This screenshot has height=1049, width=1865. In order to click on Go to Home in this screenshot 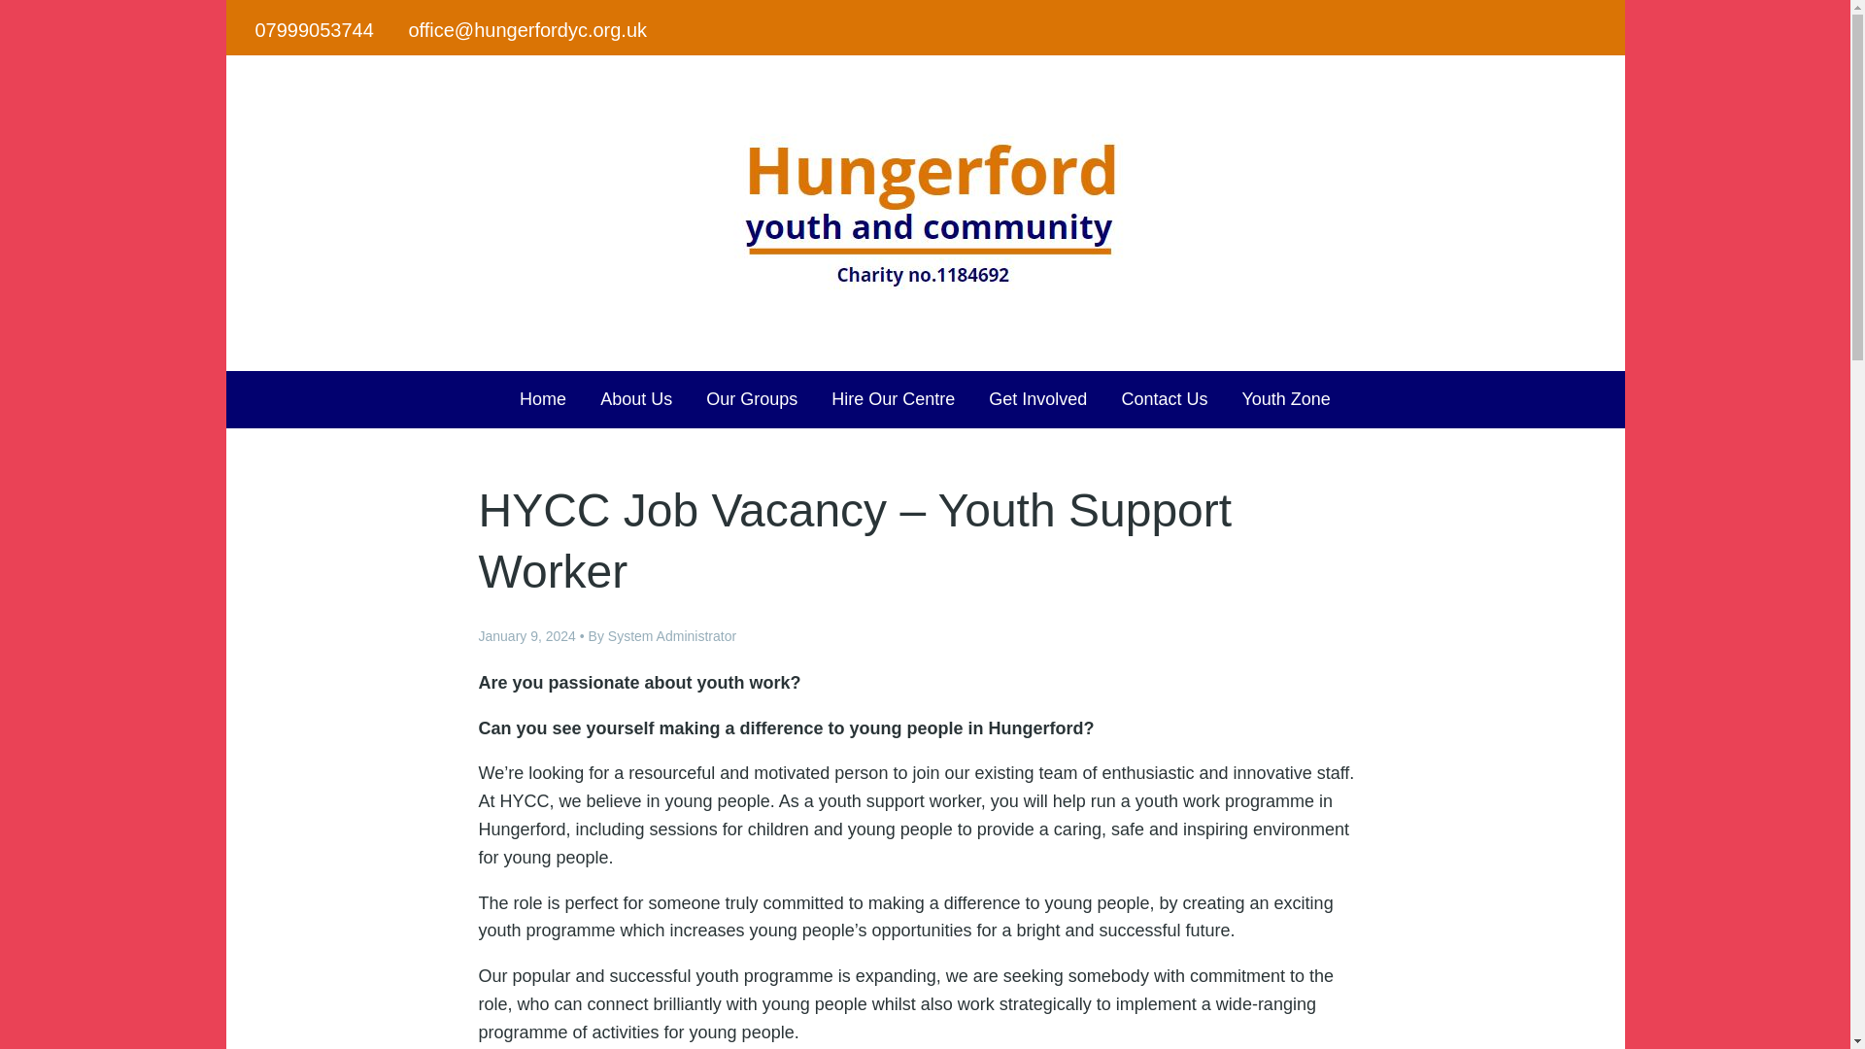, I will do `click(925, 307)`.